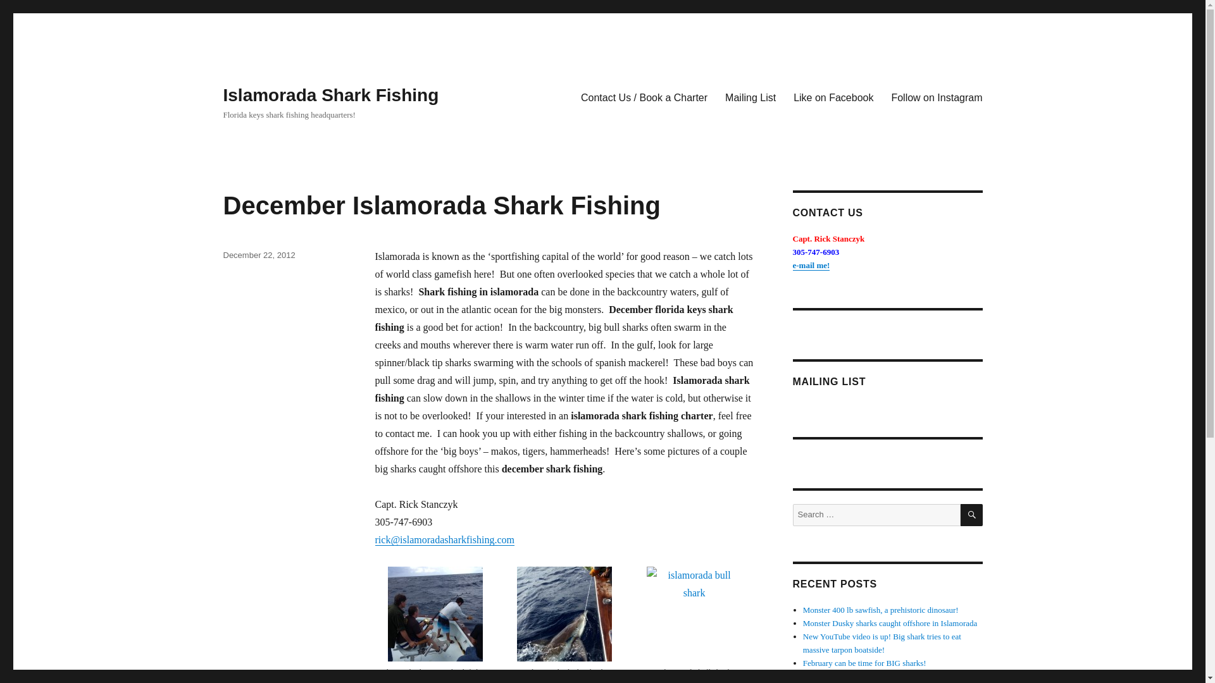 The image size is (1215, 683). What do you see at coordinates (833, 97) in the screenshot?
I see `Like on Facebook` at bounding box center [833, 97].